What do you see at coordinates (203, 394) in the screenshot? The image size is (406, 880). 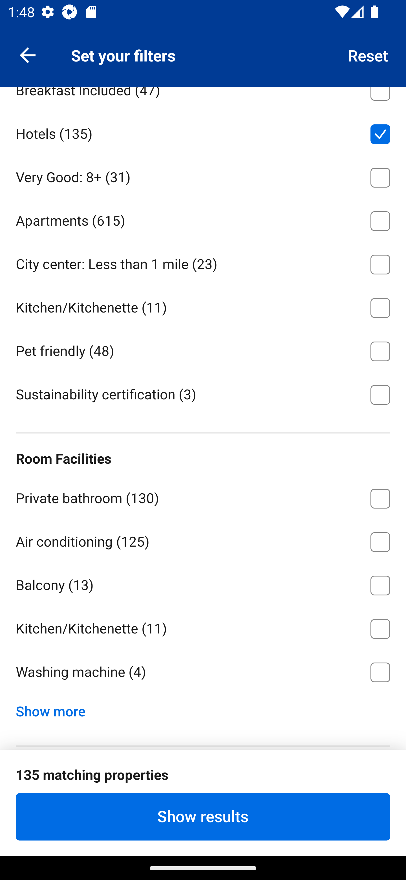 I see `Sustainability certification ⁦(3)` at bounding box center [203, 394].